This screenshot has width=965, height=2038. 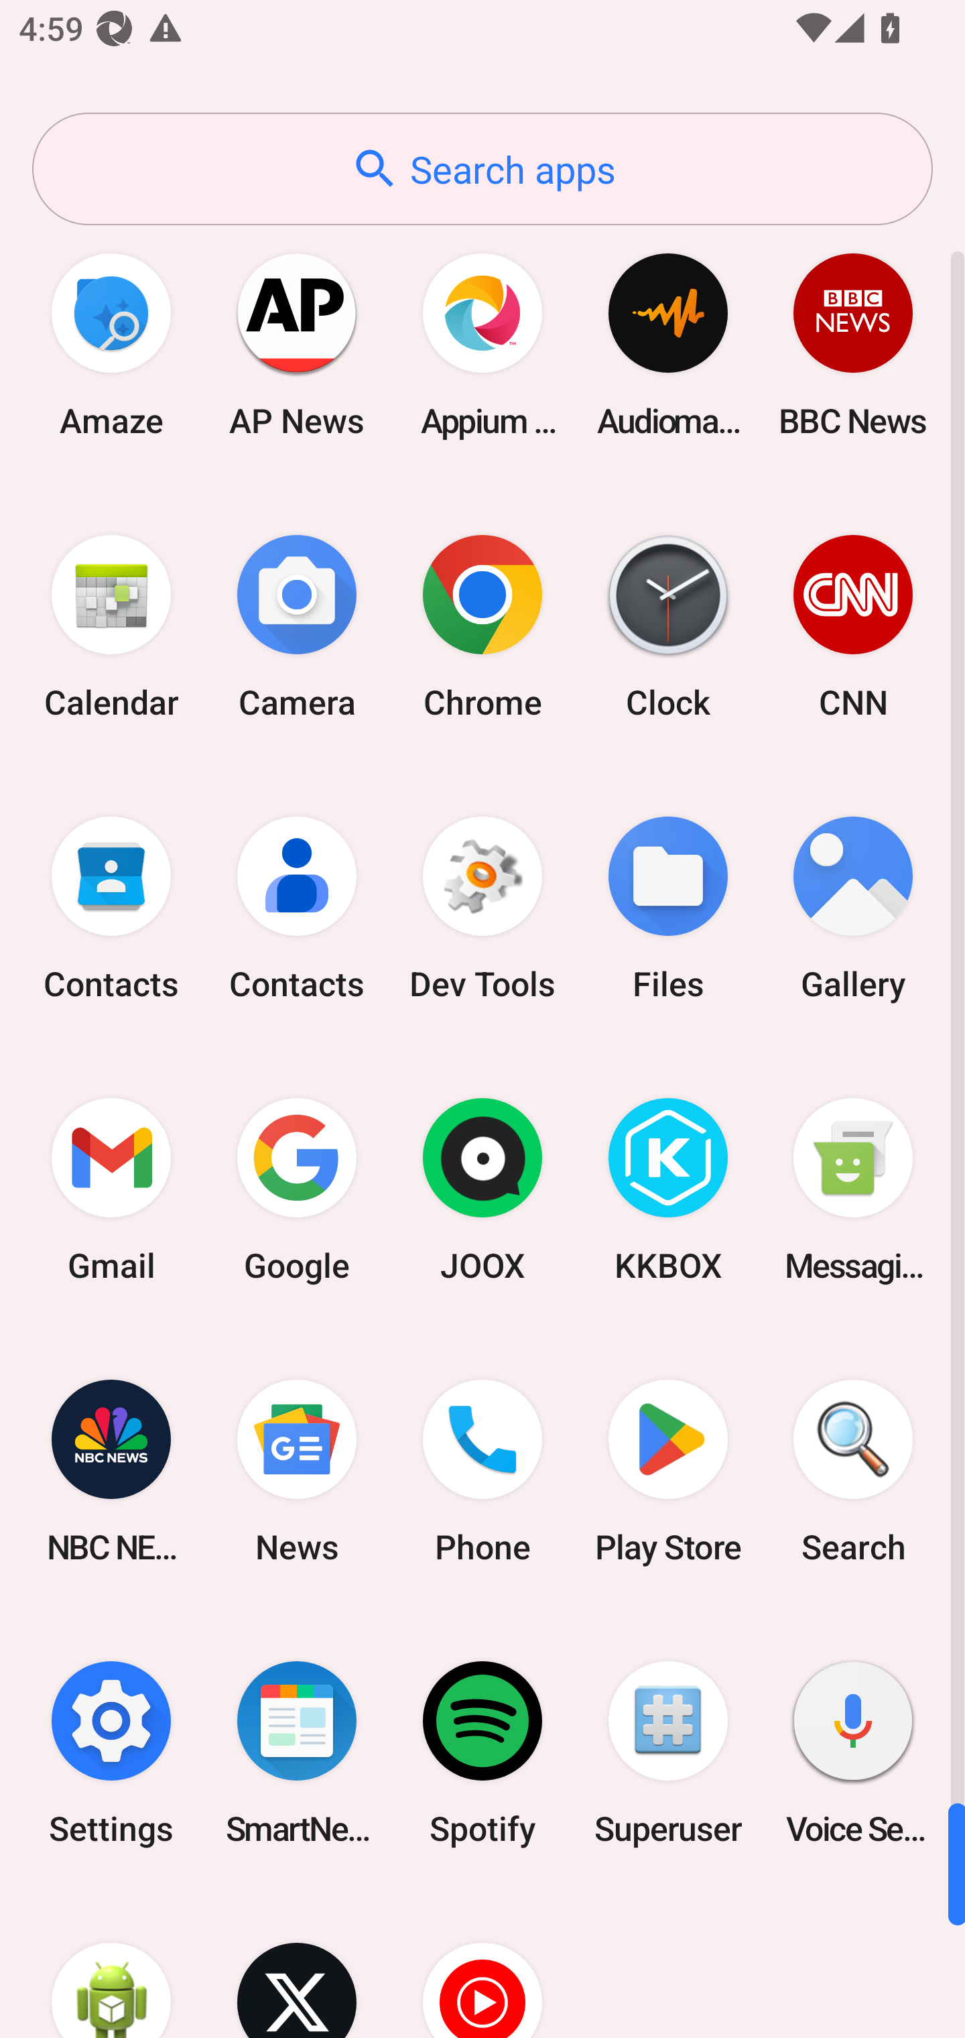 I want to click on Search, so click(x=853, y=1471).